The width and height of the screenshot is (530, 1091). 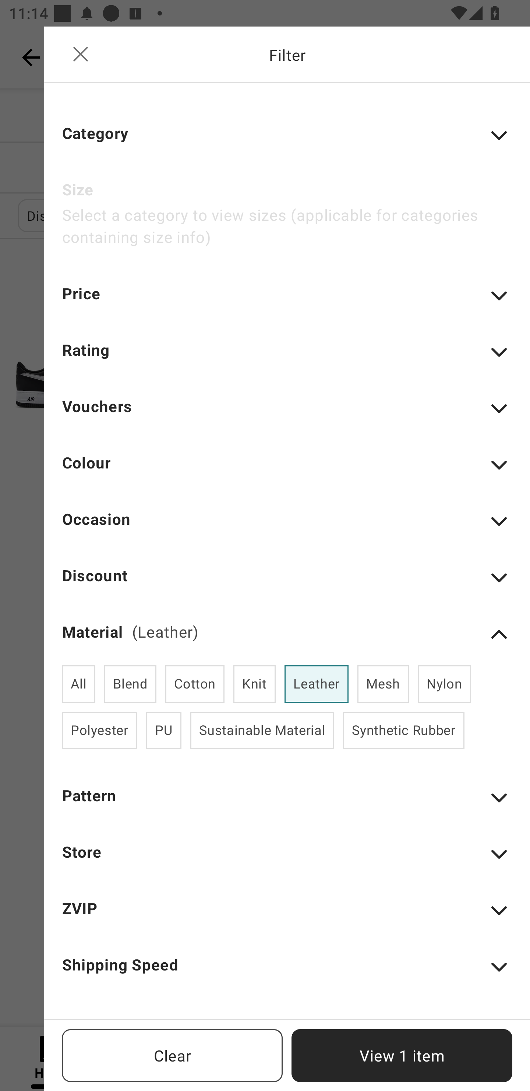 I want to click on Polyester, so click(x=99, y=730).